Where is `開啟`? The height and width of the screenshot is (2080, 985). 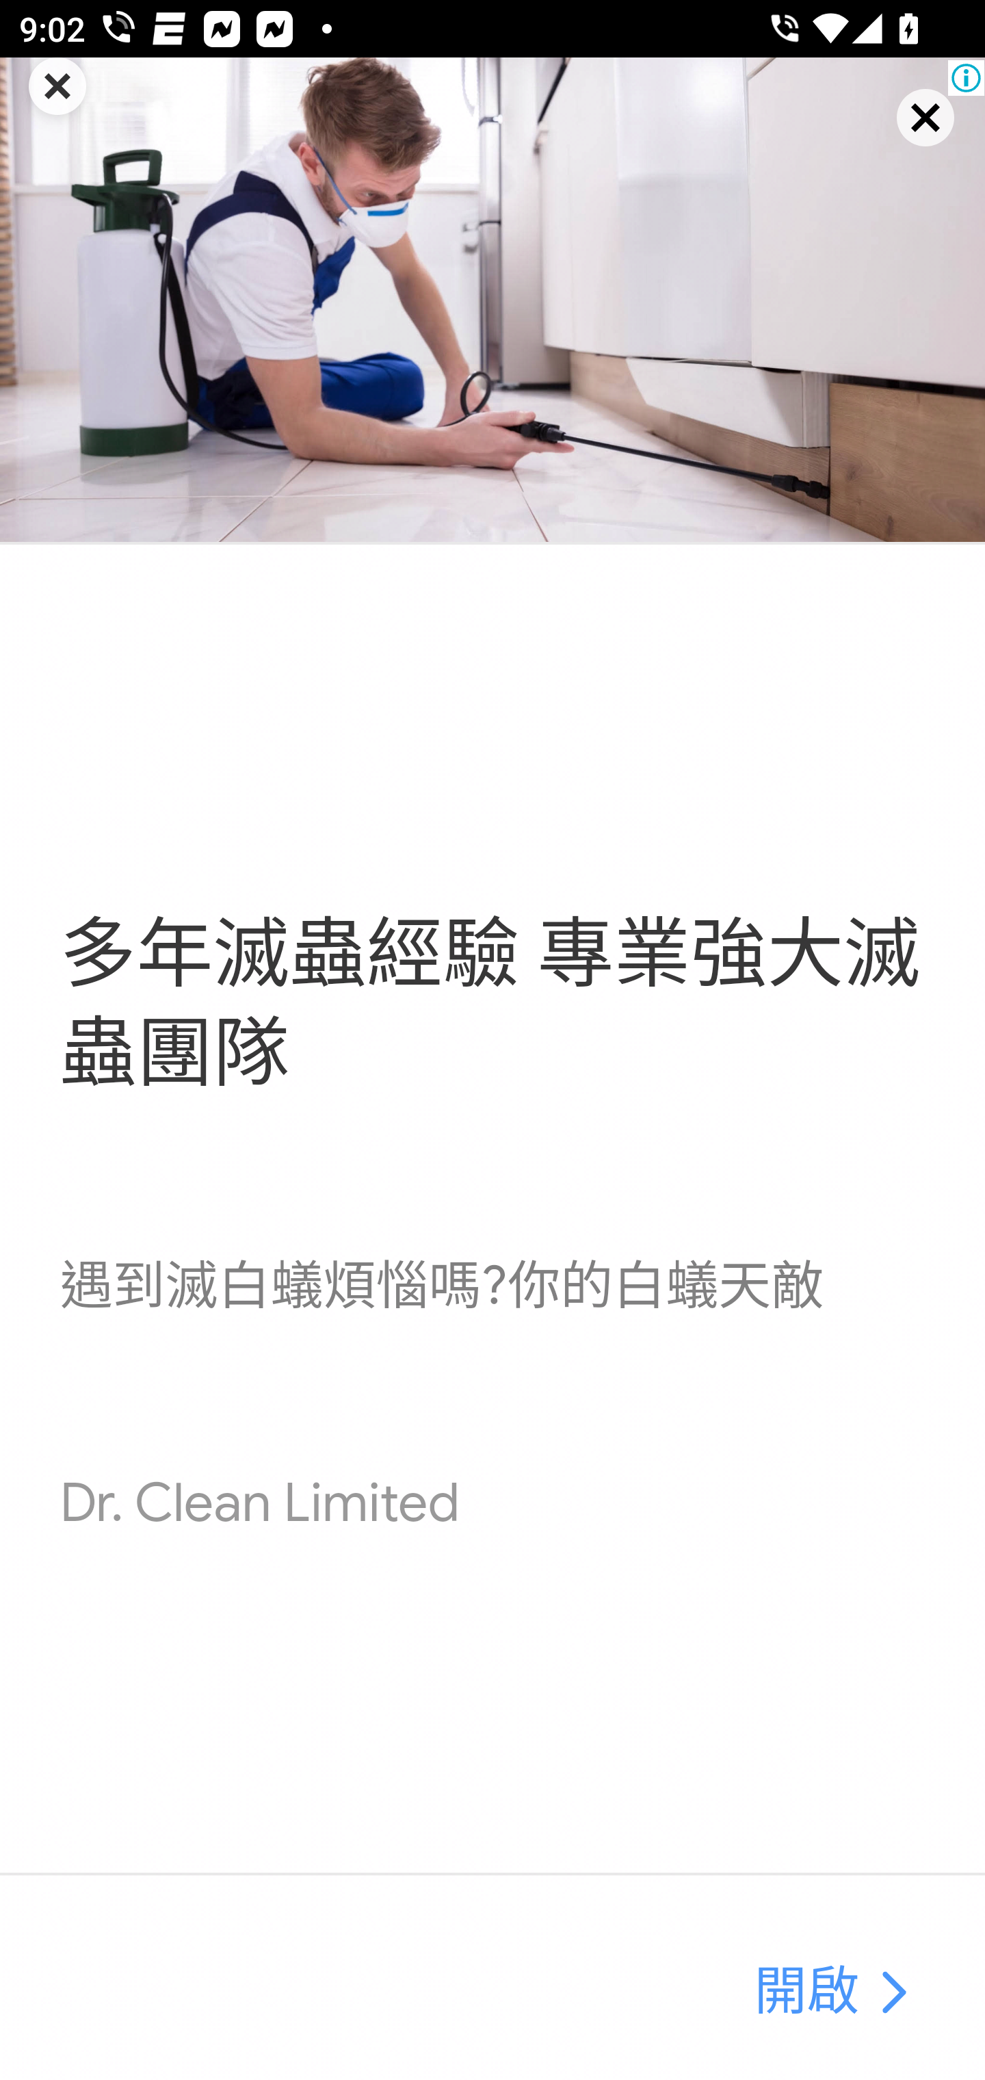 開啟 is located at coordinates (806, 1994).